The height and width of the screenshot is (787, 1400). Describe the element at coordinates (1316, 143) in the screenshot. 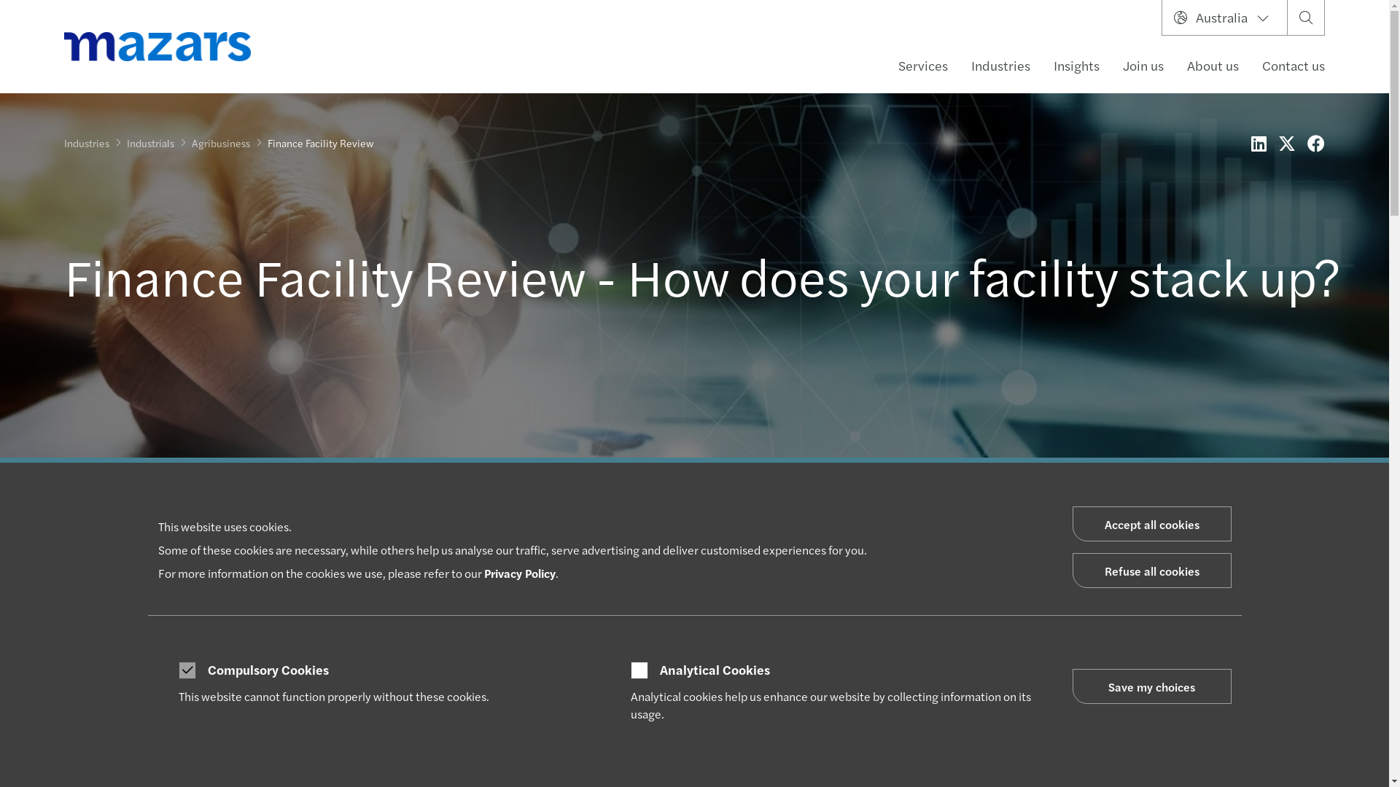

I see `Share on Facebook` at that location.